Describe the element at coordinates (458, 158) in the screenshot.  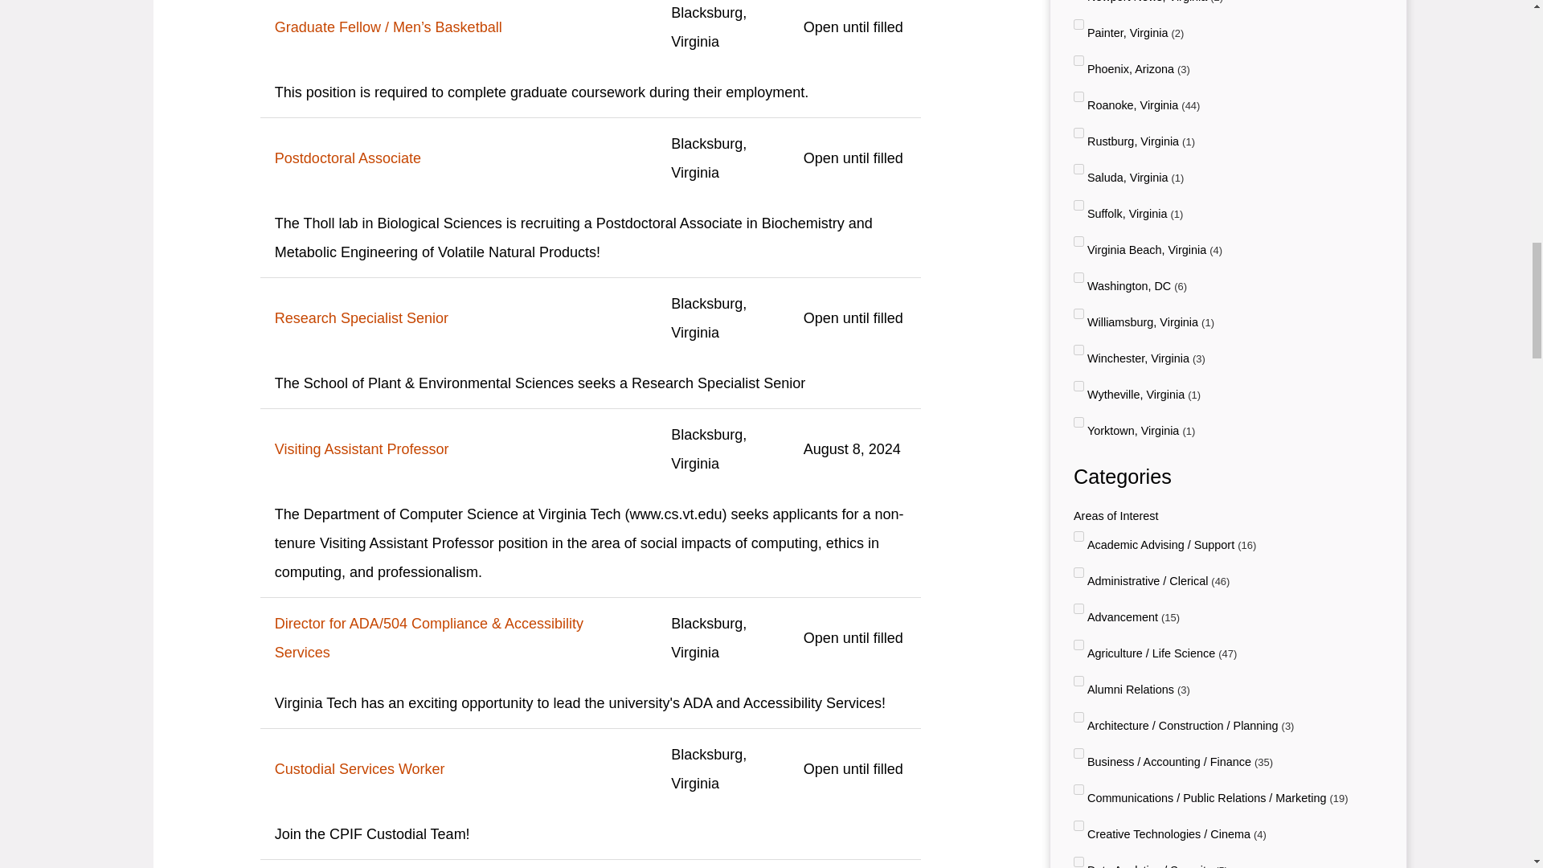
I see `Postdoctoral Associate` at that location.